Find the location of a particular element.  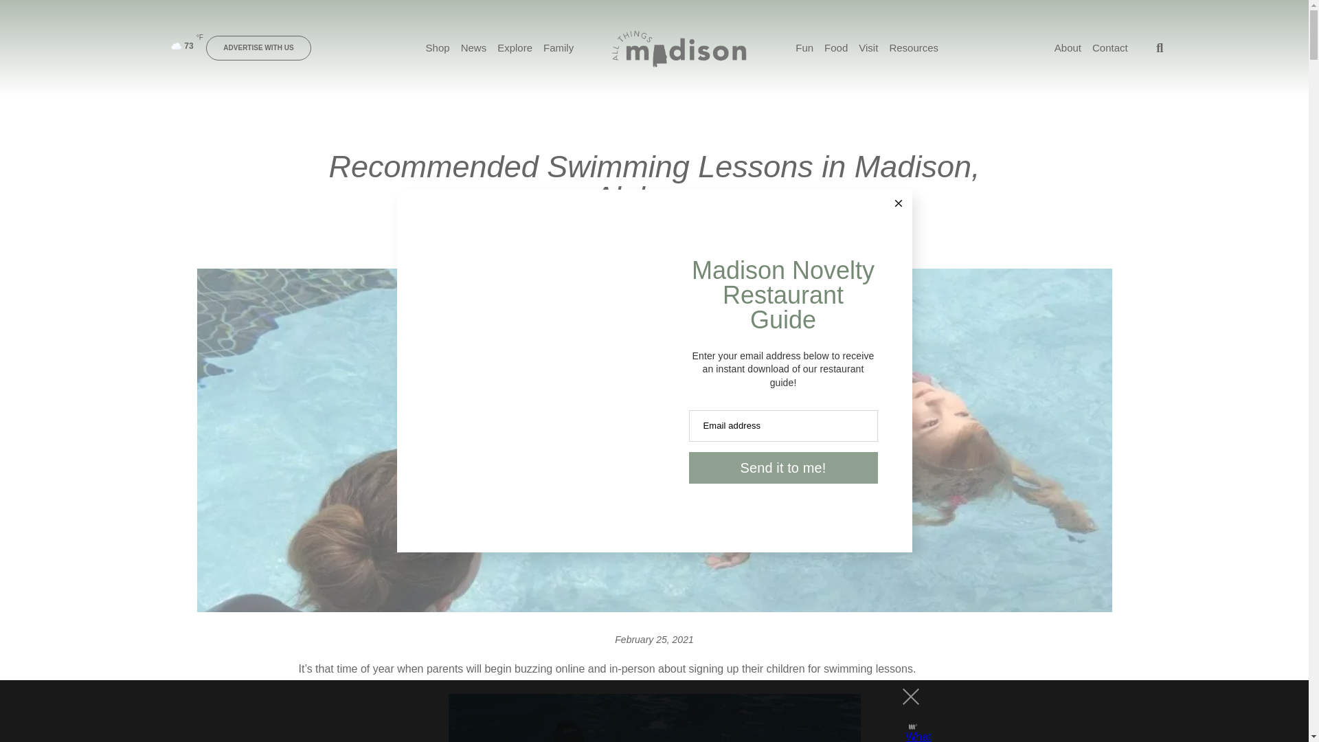

ADVERTISE WITH US is located at coordinates (258, 47).